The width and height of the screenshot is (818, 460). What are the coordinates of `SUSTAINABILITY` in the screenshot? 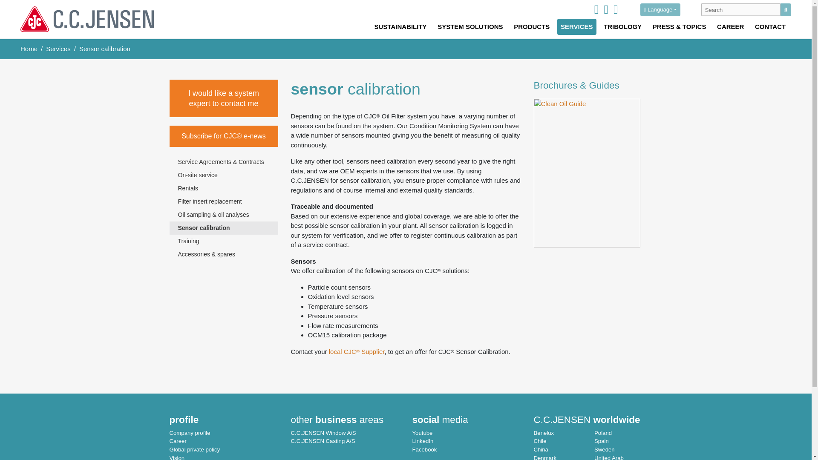 It's located at (400, 27).